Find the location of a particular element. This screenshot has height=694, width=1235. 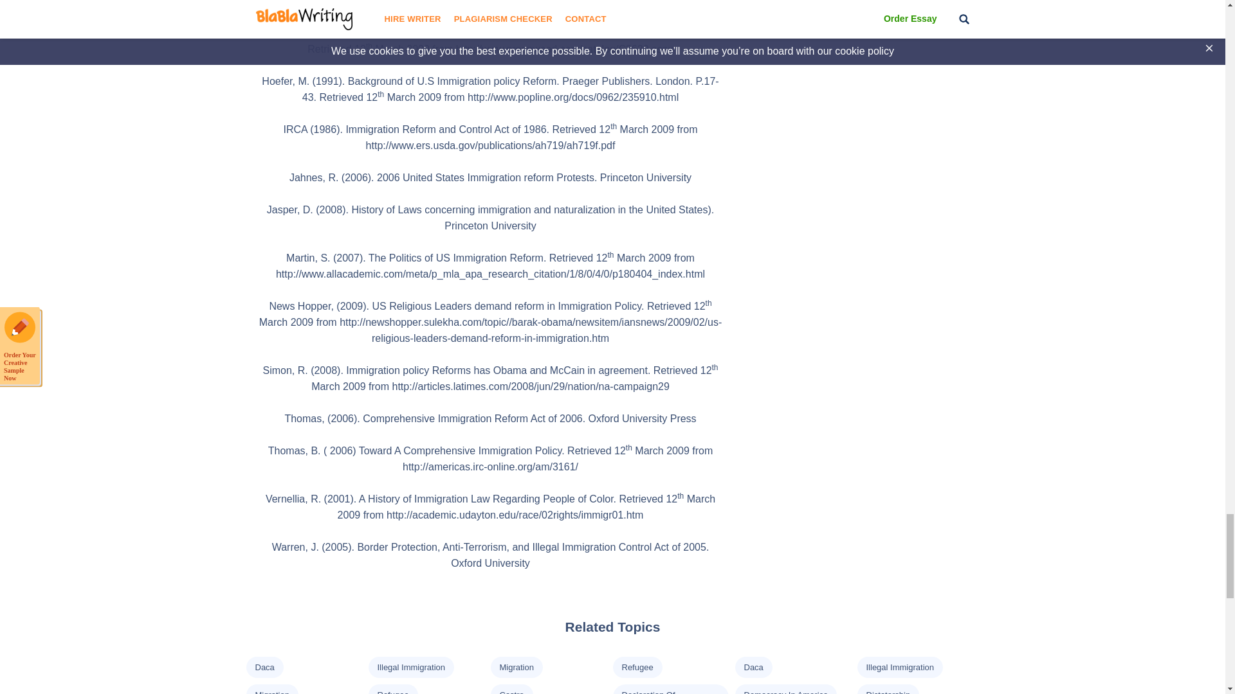

Daca is located at coordinates (753, 667).